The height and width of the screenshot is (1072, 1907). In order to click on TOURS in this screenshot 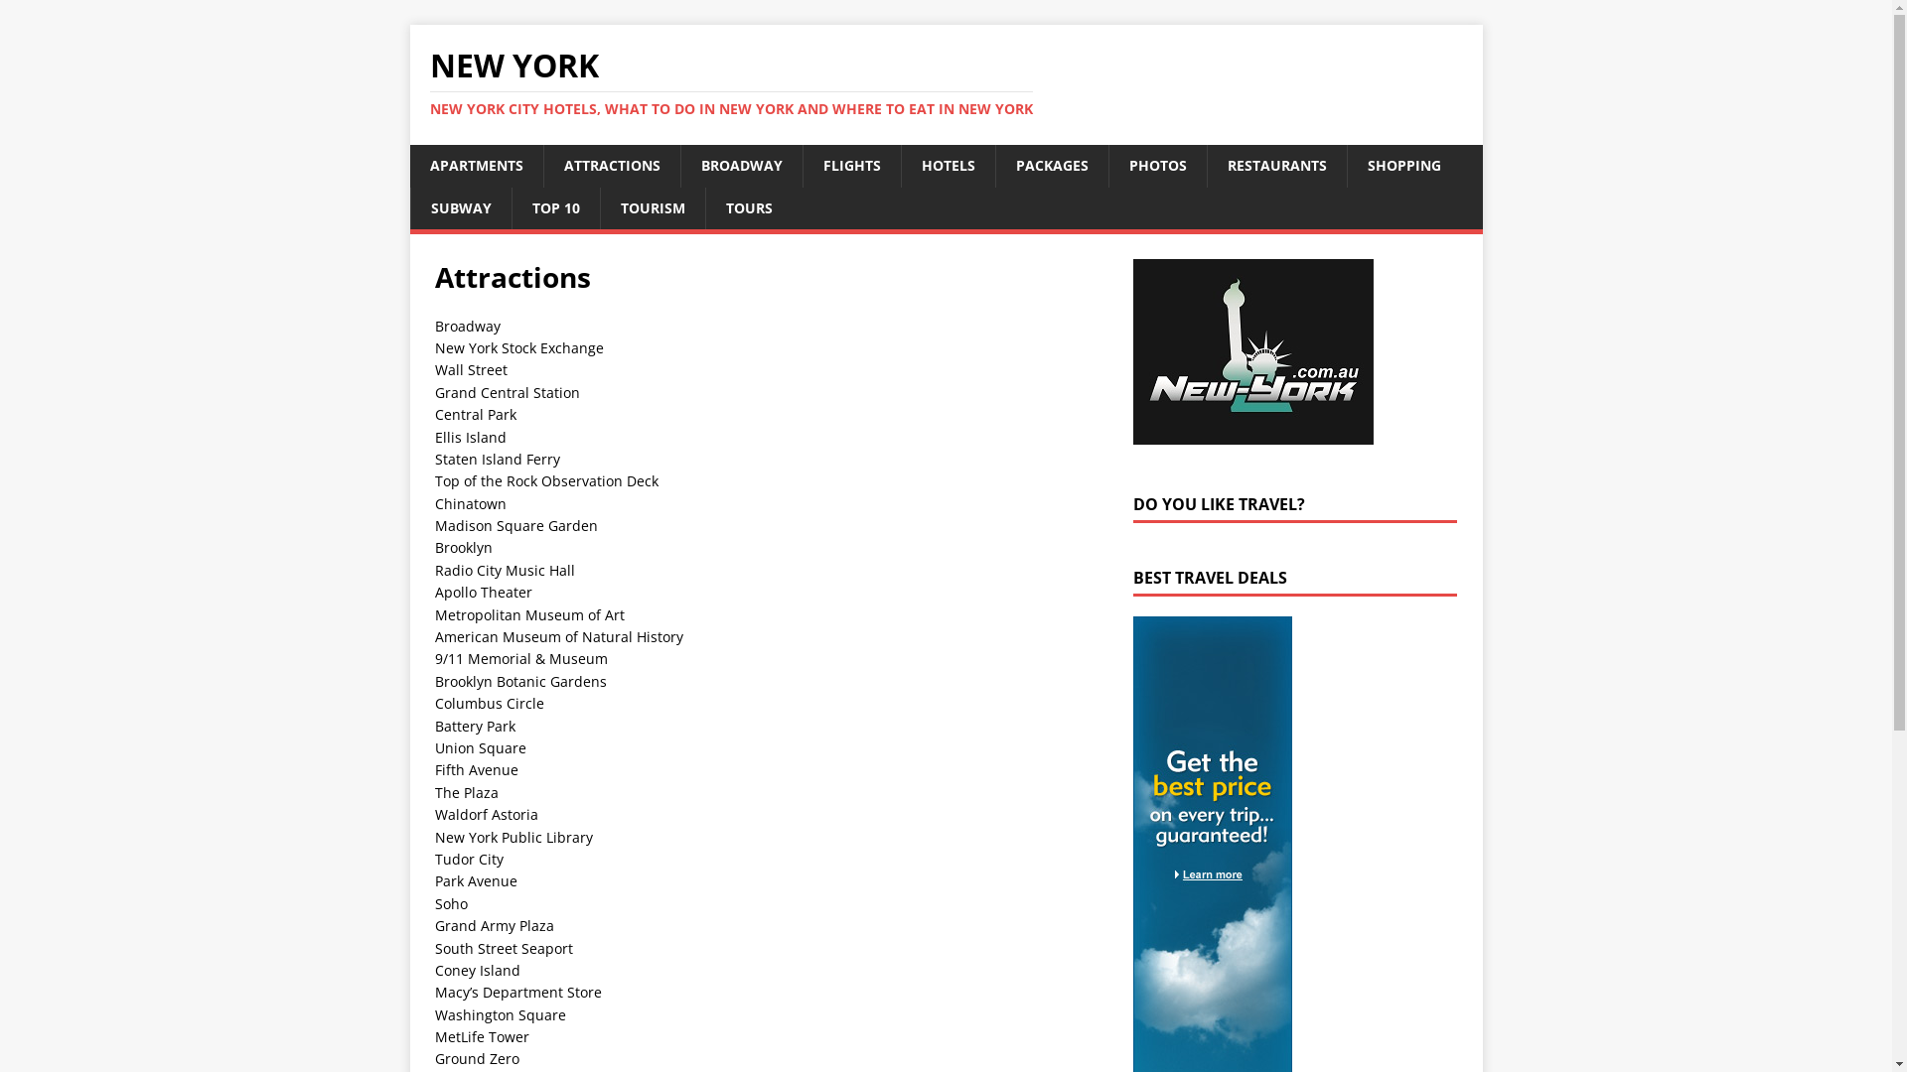, I will do `click(749, 208)`.